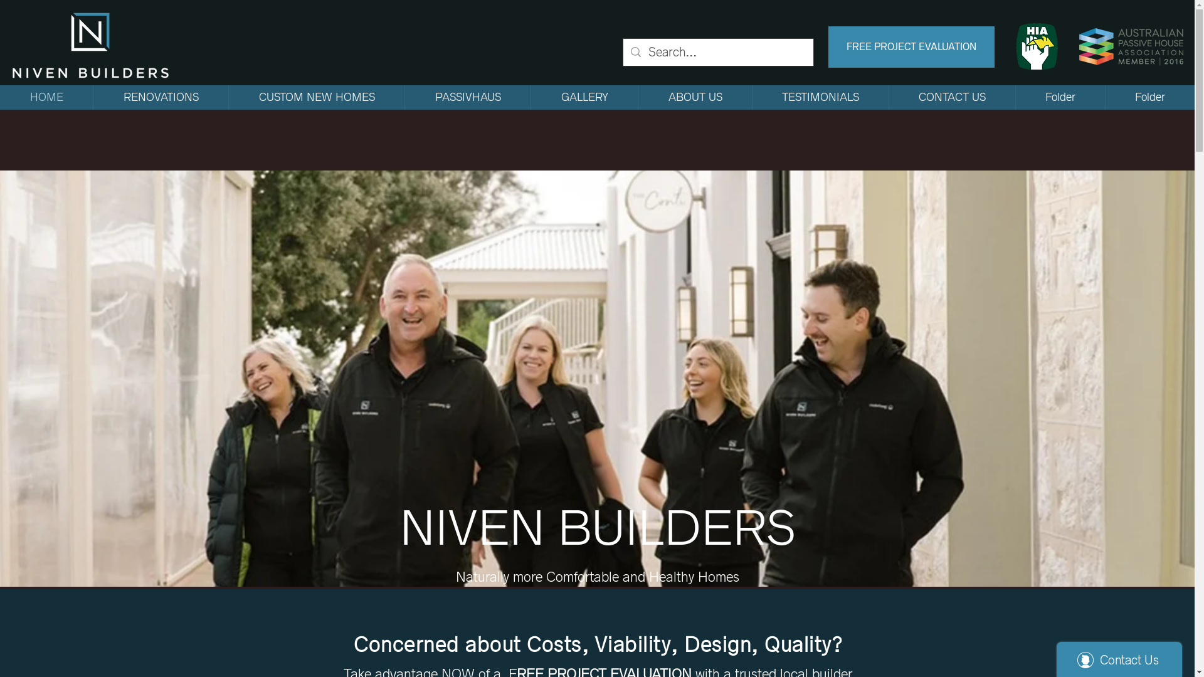 Image resolution: width=1204 pixels, height=677 pixels. Describe the element at coordinates (912, 47) in the screenshot. I see `FREE PROJECT EVALUATION` at that location.